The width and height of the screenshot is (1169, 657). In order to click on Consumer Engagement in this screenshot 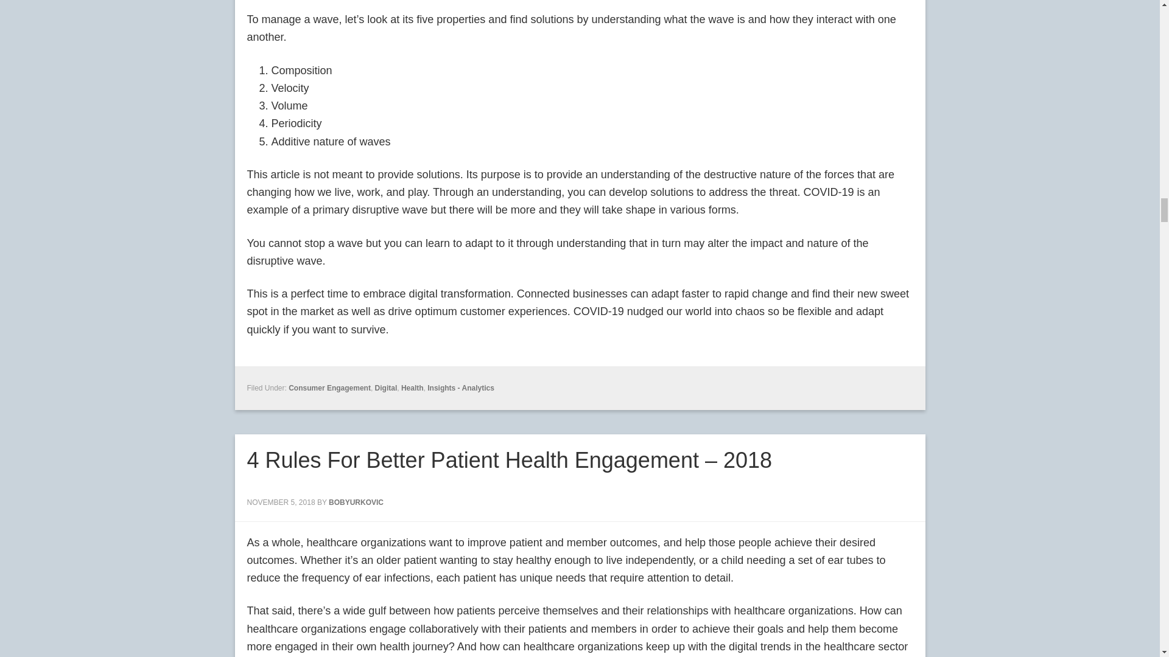, I will do `click(329, 388)`.